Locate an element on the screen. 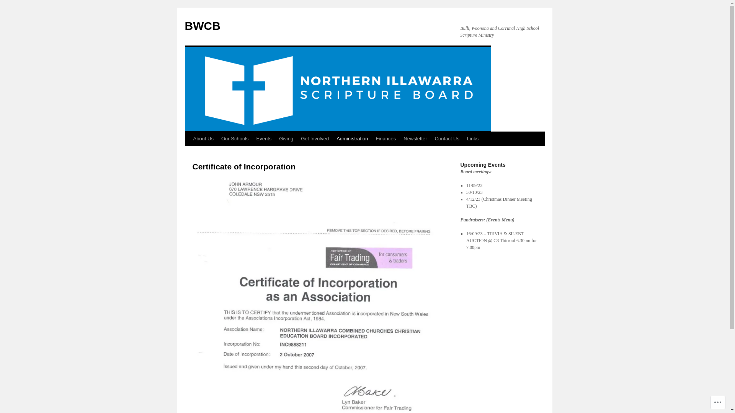  Links is located at coordinates (473, 139).